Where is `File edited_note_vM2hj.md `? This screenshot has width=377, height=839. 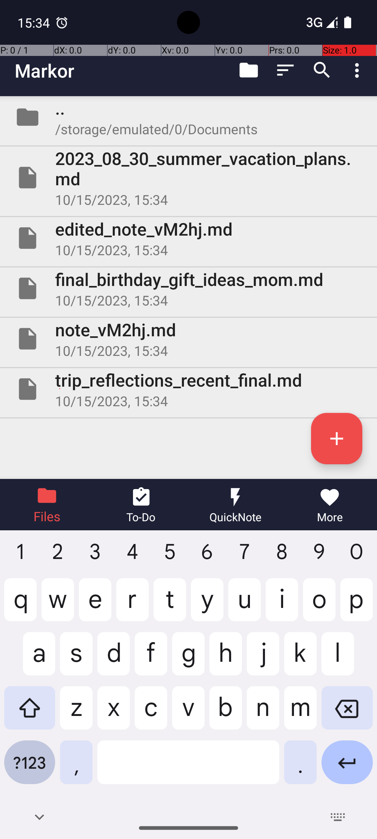 File edited_note_vM2hj.md  is located at coordinates (188, 238).